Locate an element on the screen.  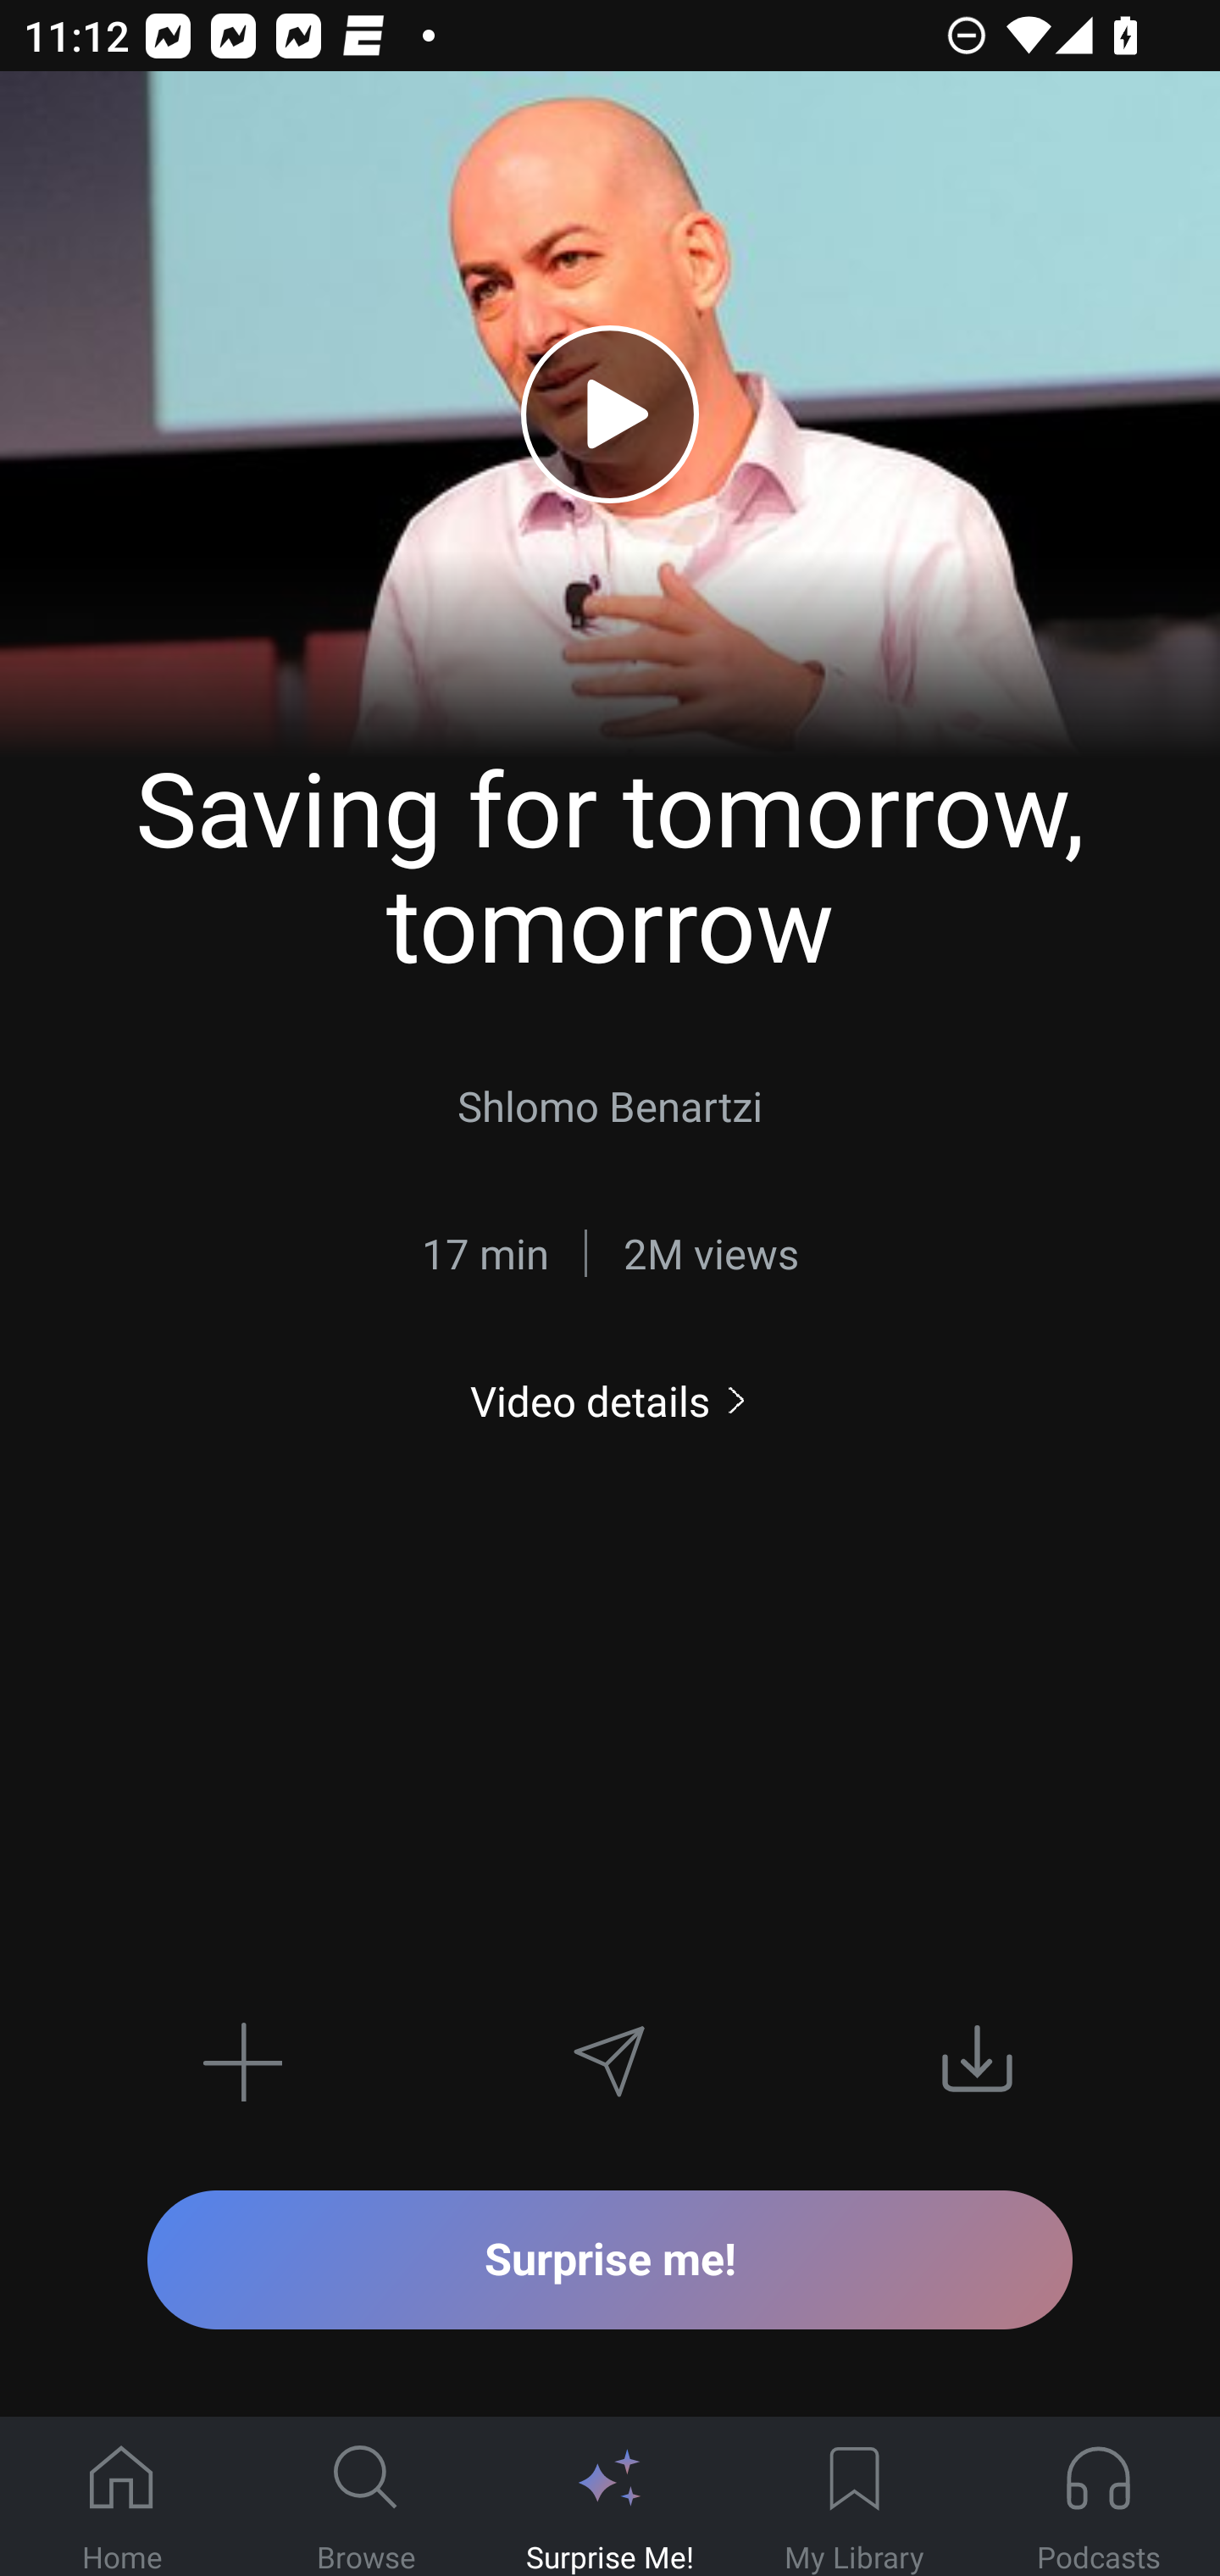
My Library is located at coordinates (854, 2497).